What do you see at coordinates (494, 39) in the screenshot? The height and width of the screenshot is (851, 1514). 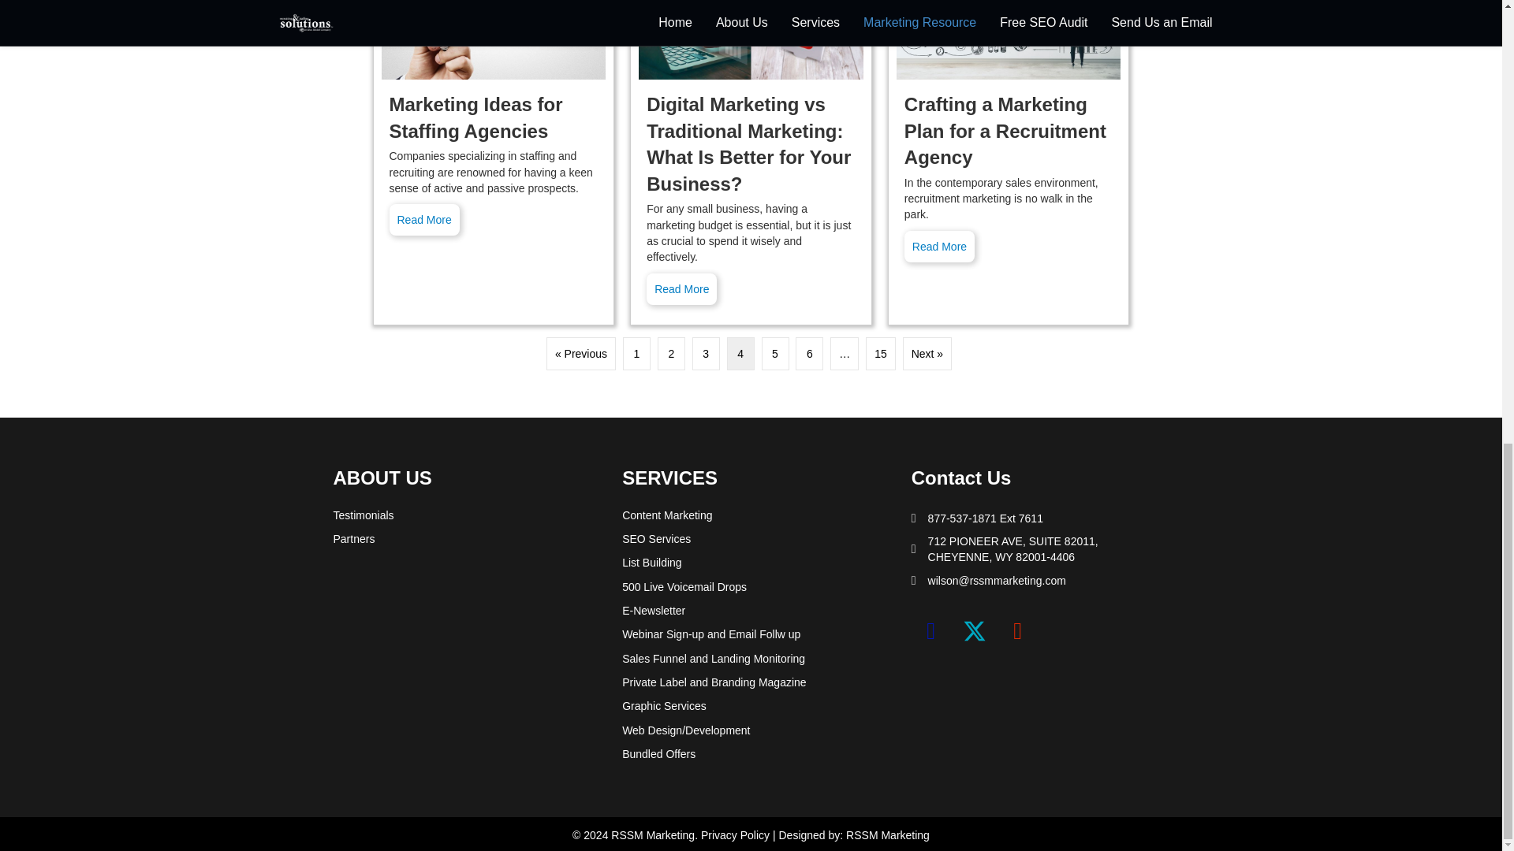 I see `Marketing Ideas for Staffing Agencies` at bounding box center [494, 39].